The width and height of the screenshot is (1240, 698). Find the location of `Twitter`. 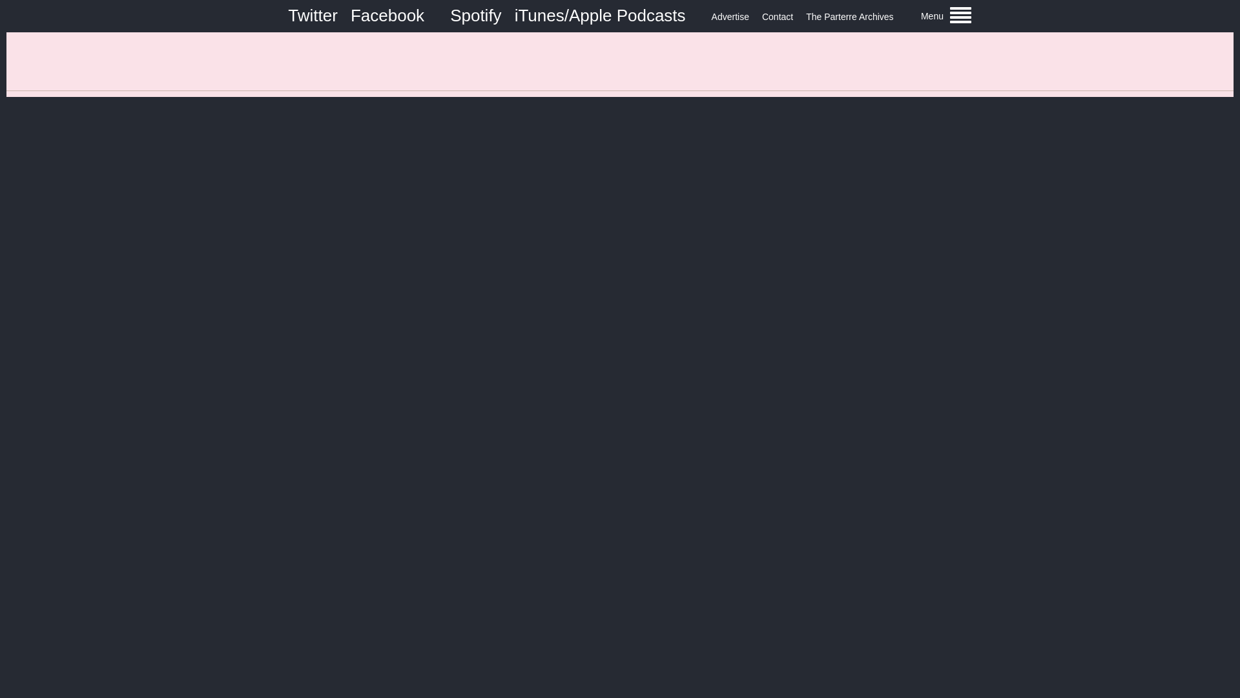

Twitter is located at coordinates (313, 15).